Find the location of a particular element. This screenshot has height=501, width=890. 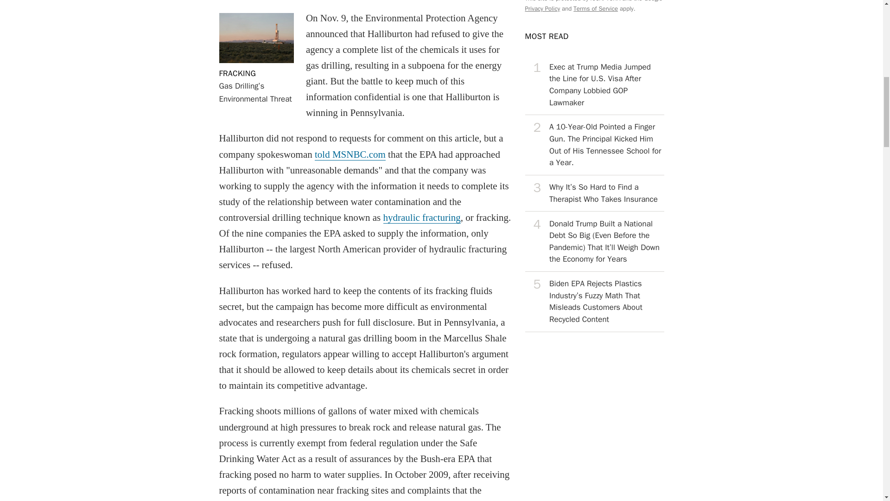

View this is located at coordinates (594, 241).